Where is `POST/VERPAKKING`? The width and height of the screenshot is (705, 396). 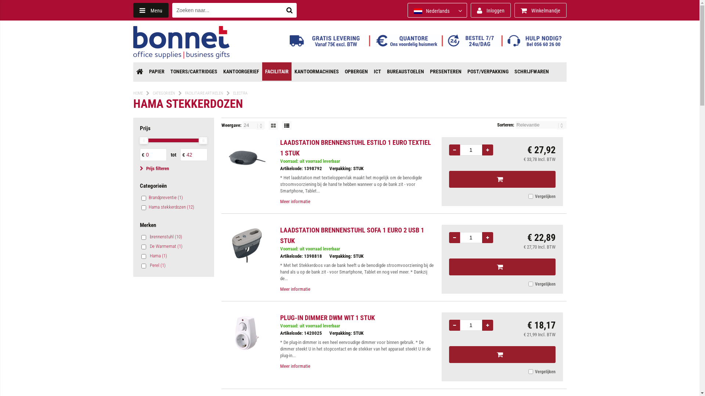 POST/VERPAKKING is located at coordinates (488, 71).